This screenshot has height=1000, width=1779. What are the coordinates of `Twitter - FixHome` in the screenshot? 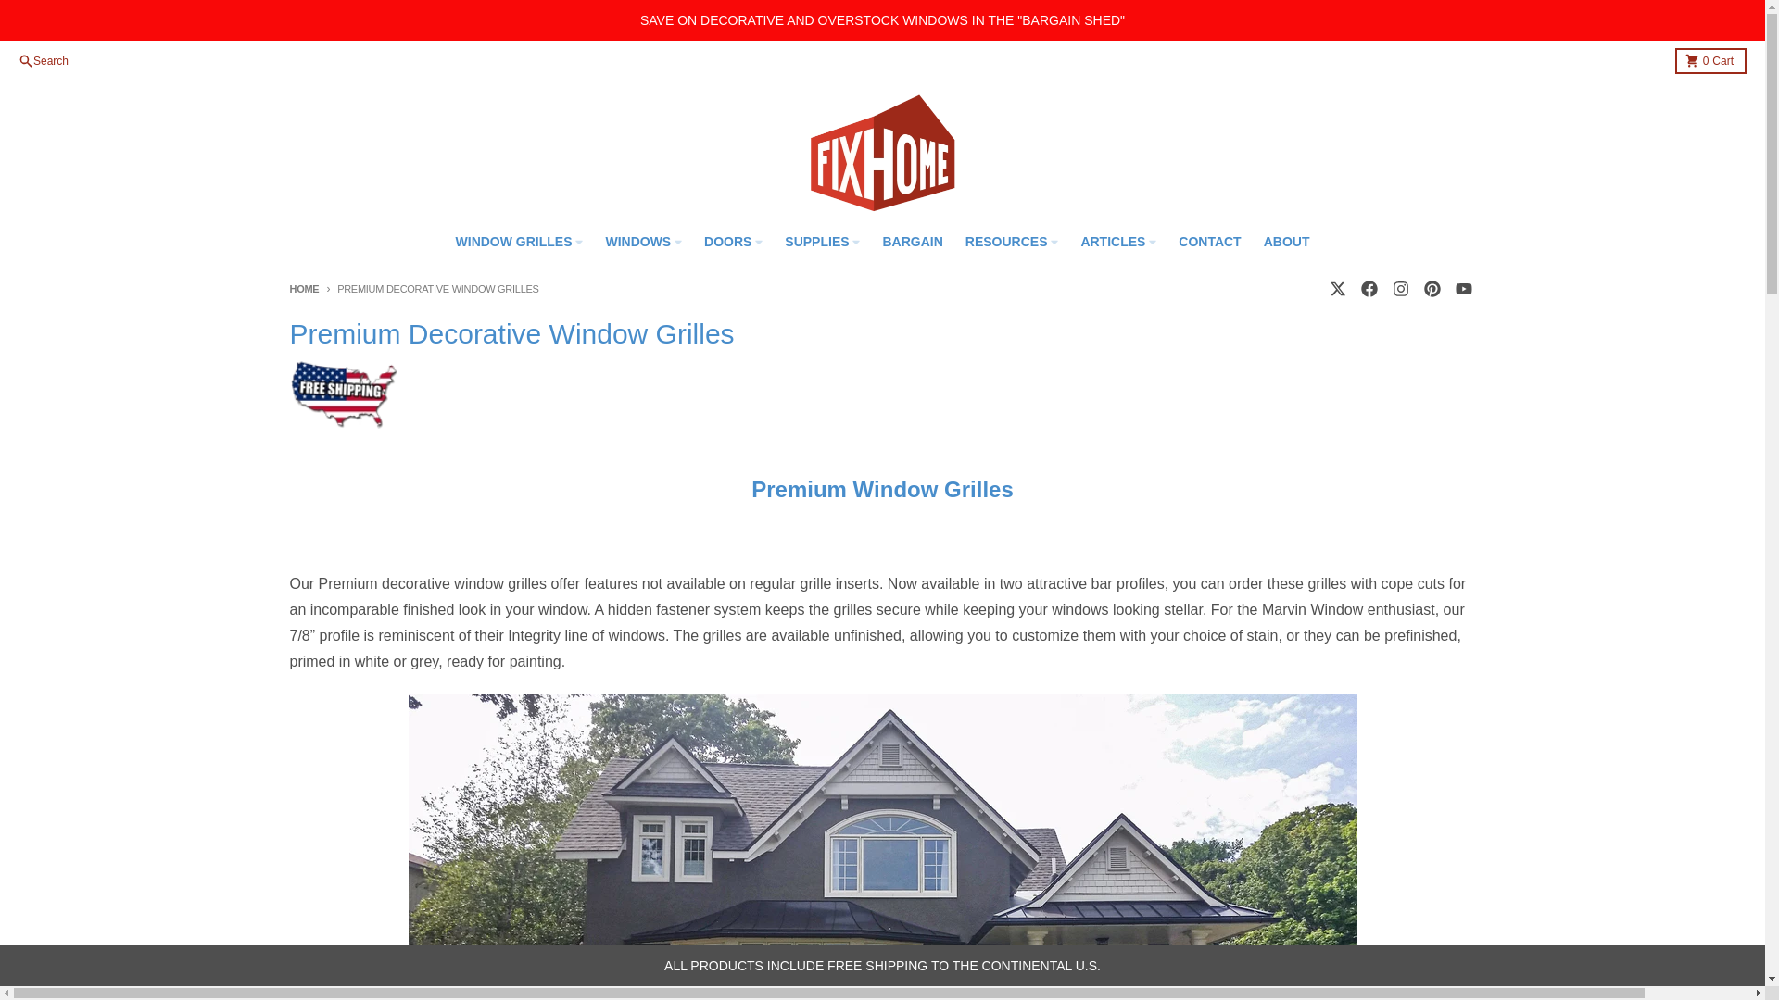 It's located at (303, 288).